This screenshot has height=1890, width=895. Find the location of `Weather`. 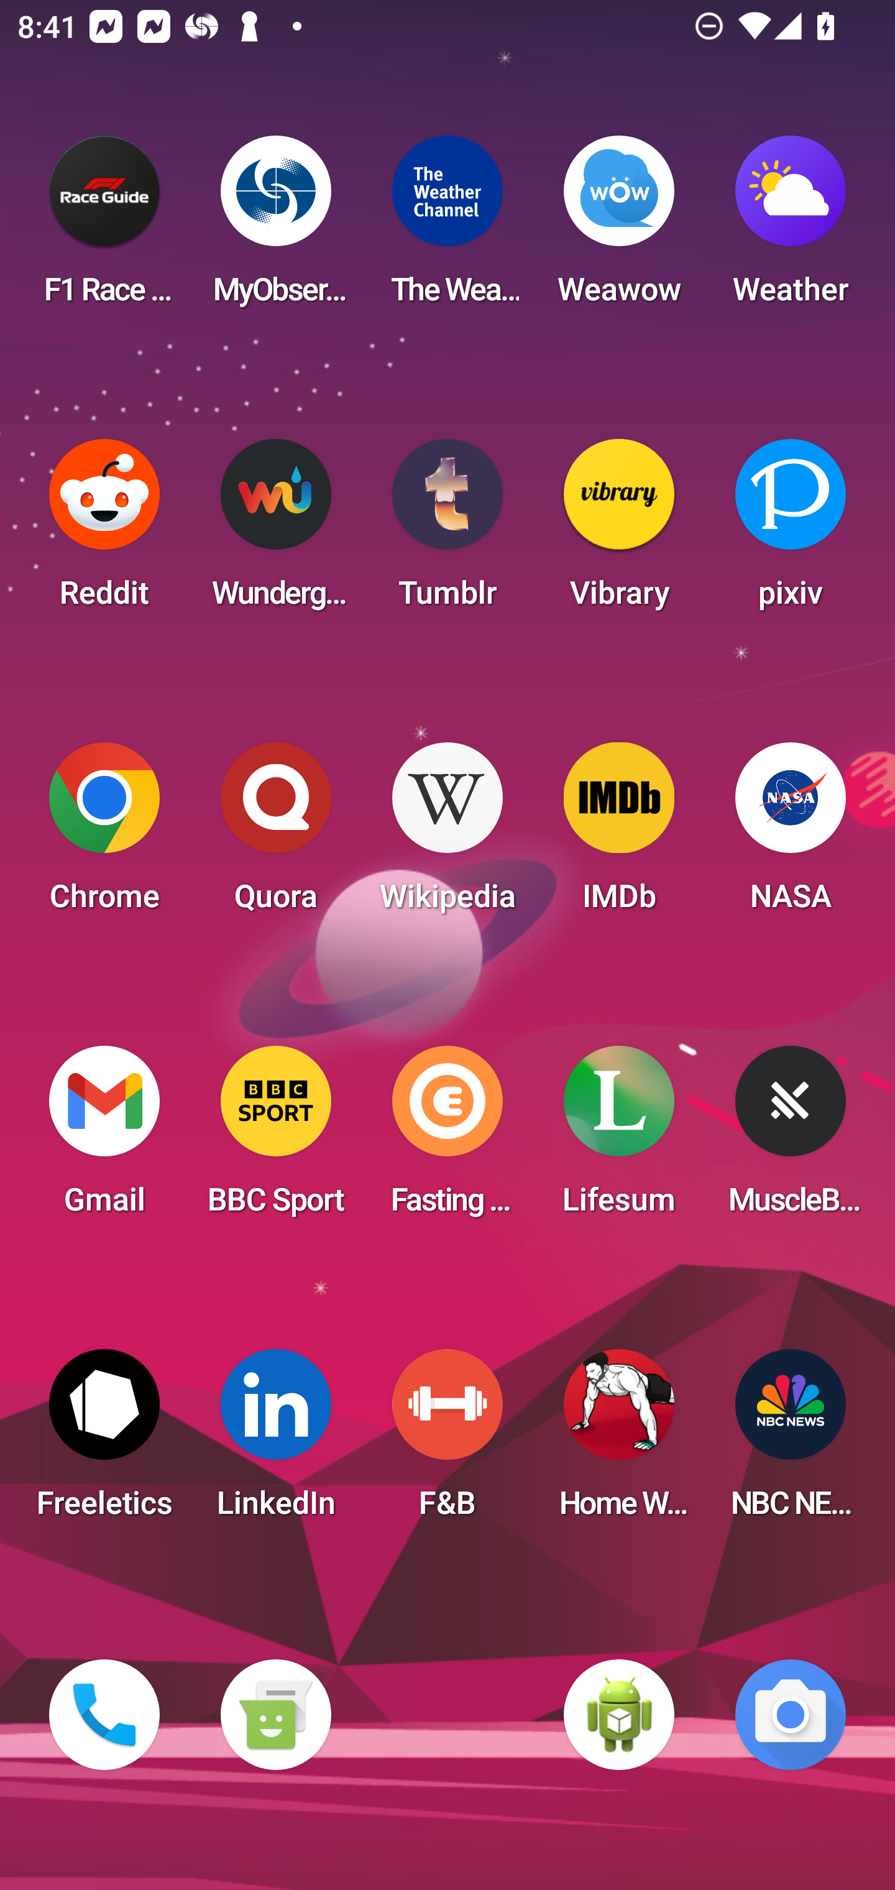

Weather is located at coordinates (791, 228).